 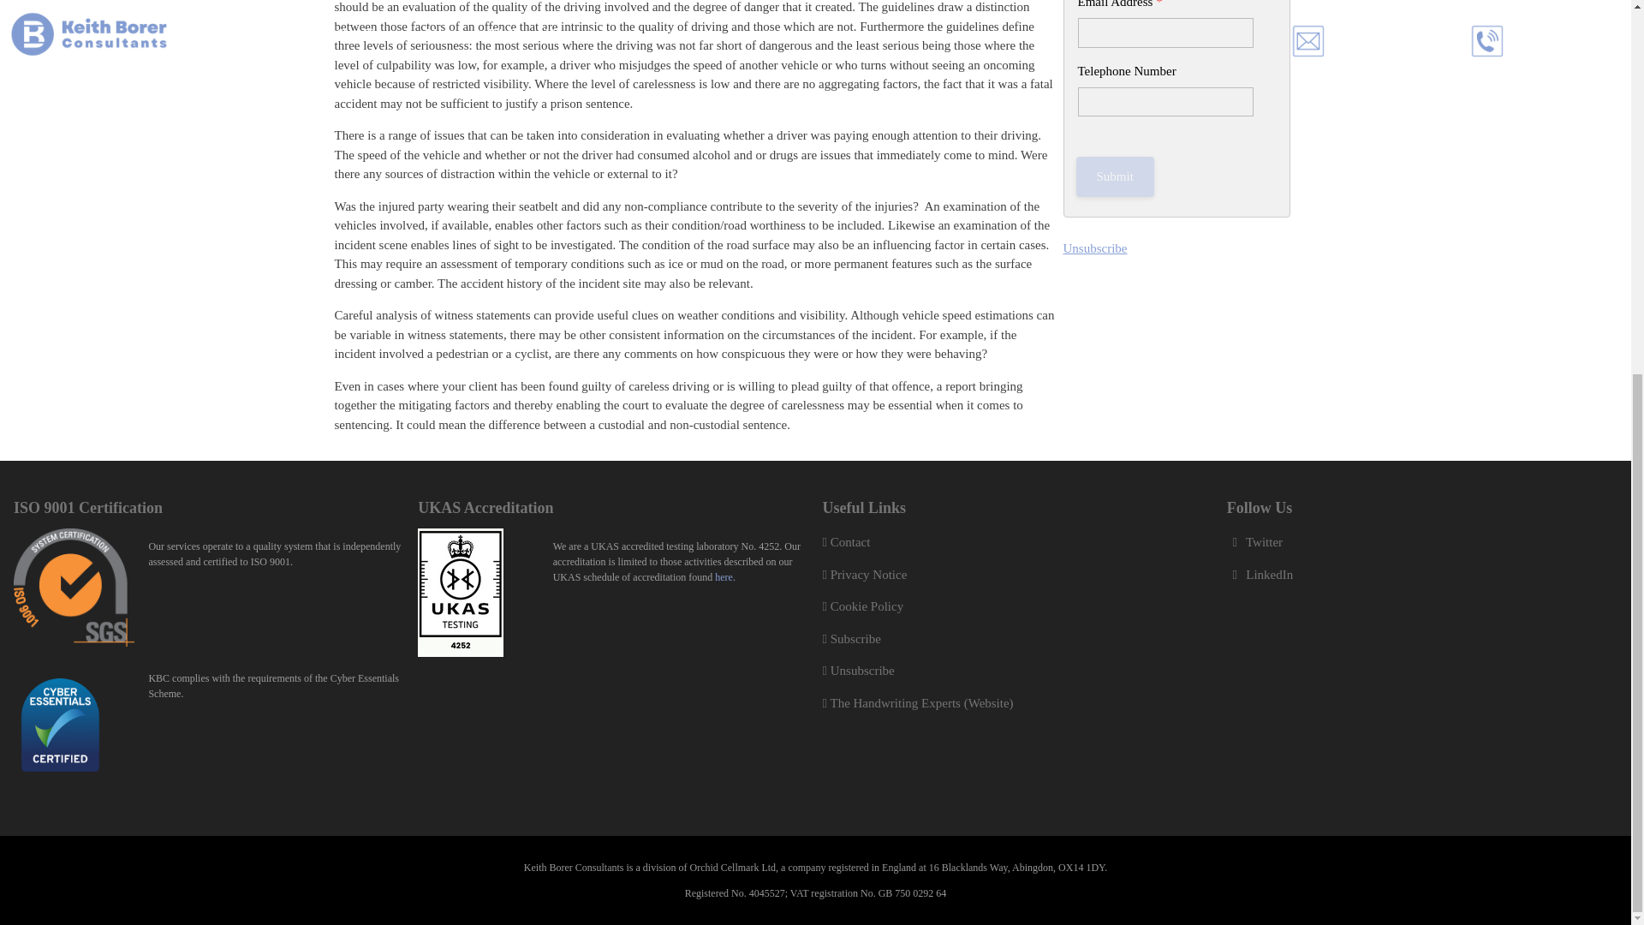 I want to click on Unsubscribe, so click(x=1096, y=247).